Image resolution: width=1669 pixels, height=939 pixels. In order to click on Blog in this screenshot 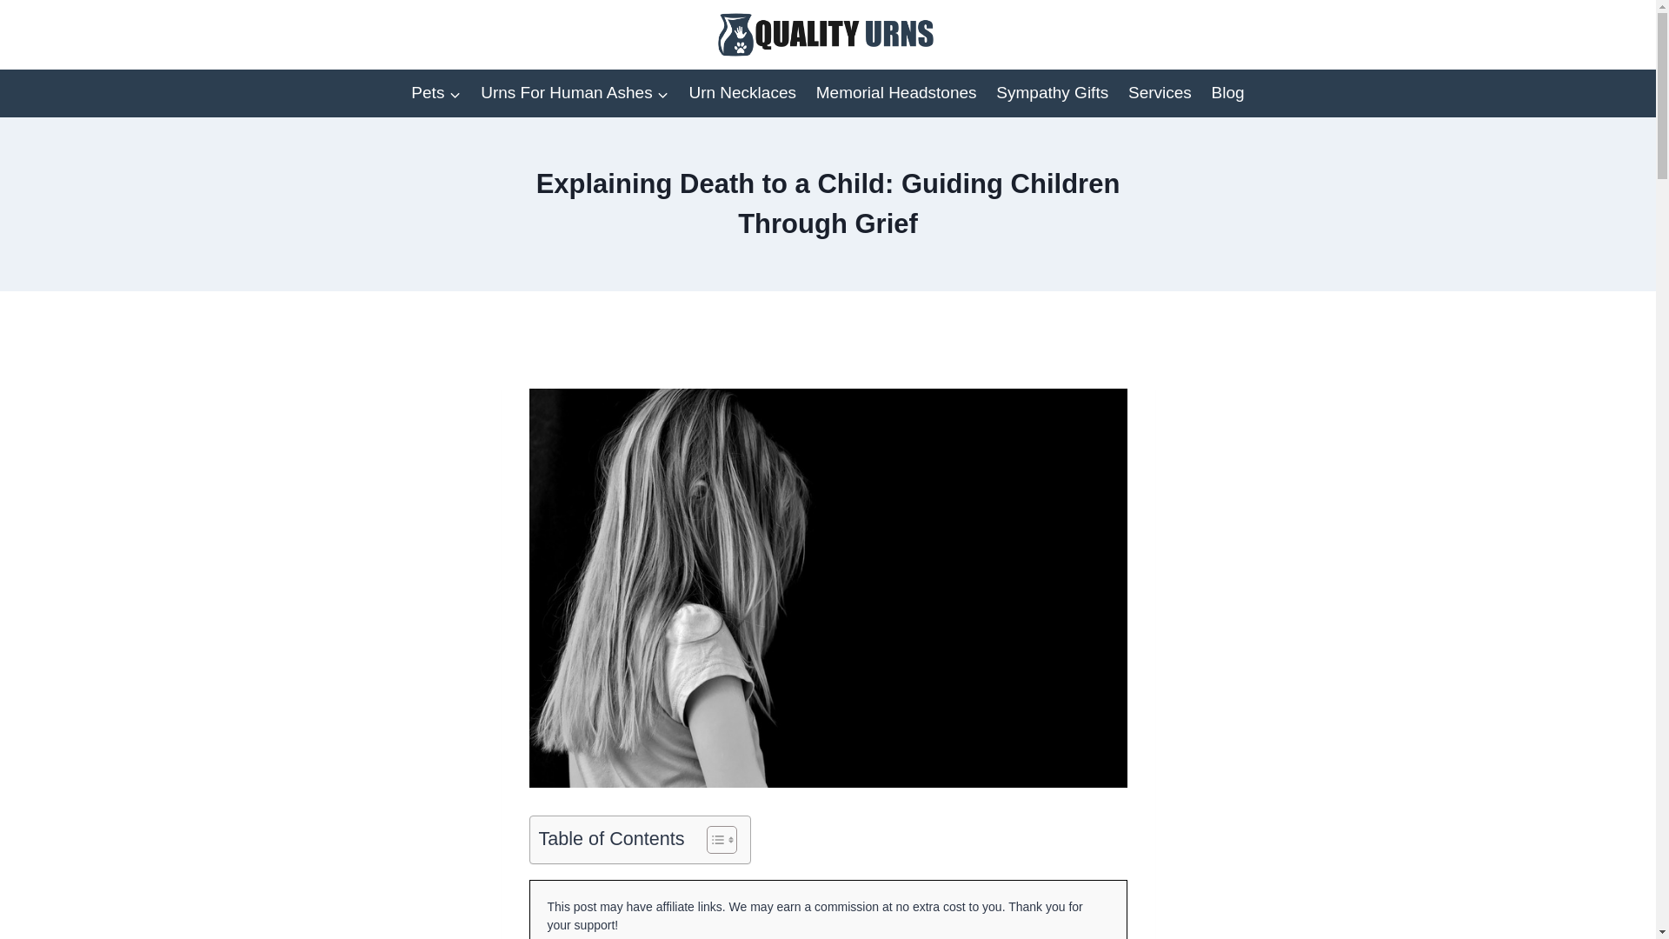, I will do `click(1227, 93)`.